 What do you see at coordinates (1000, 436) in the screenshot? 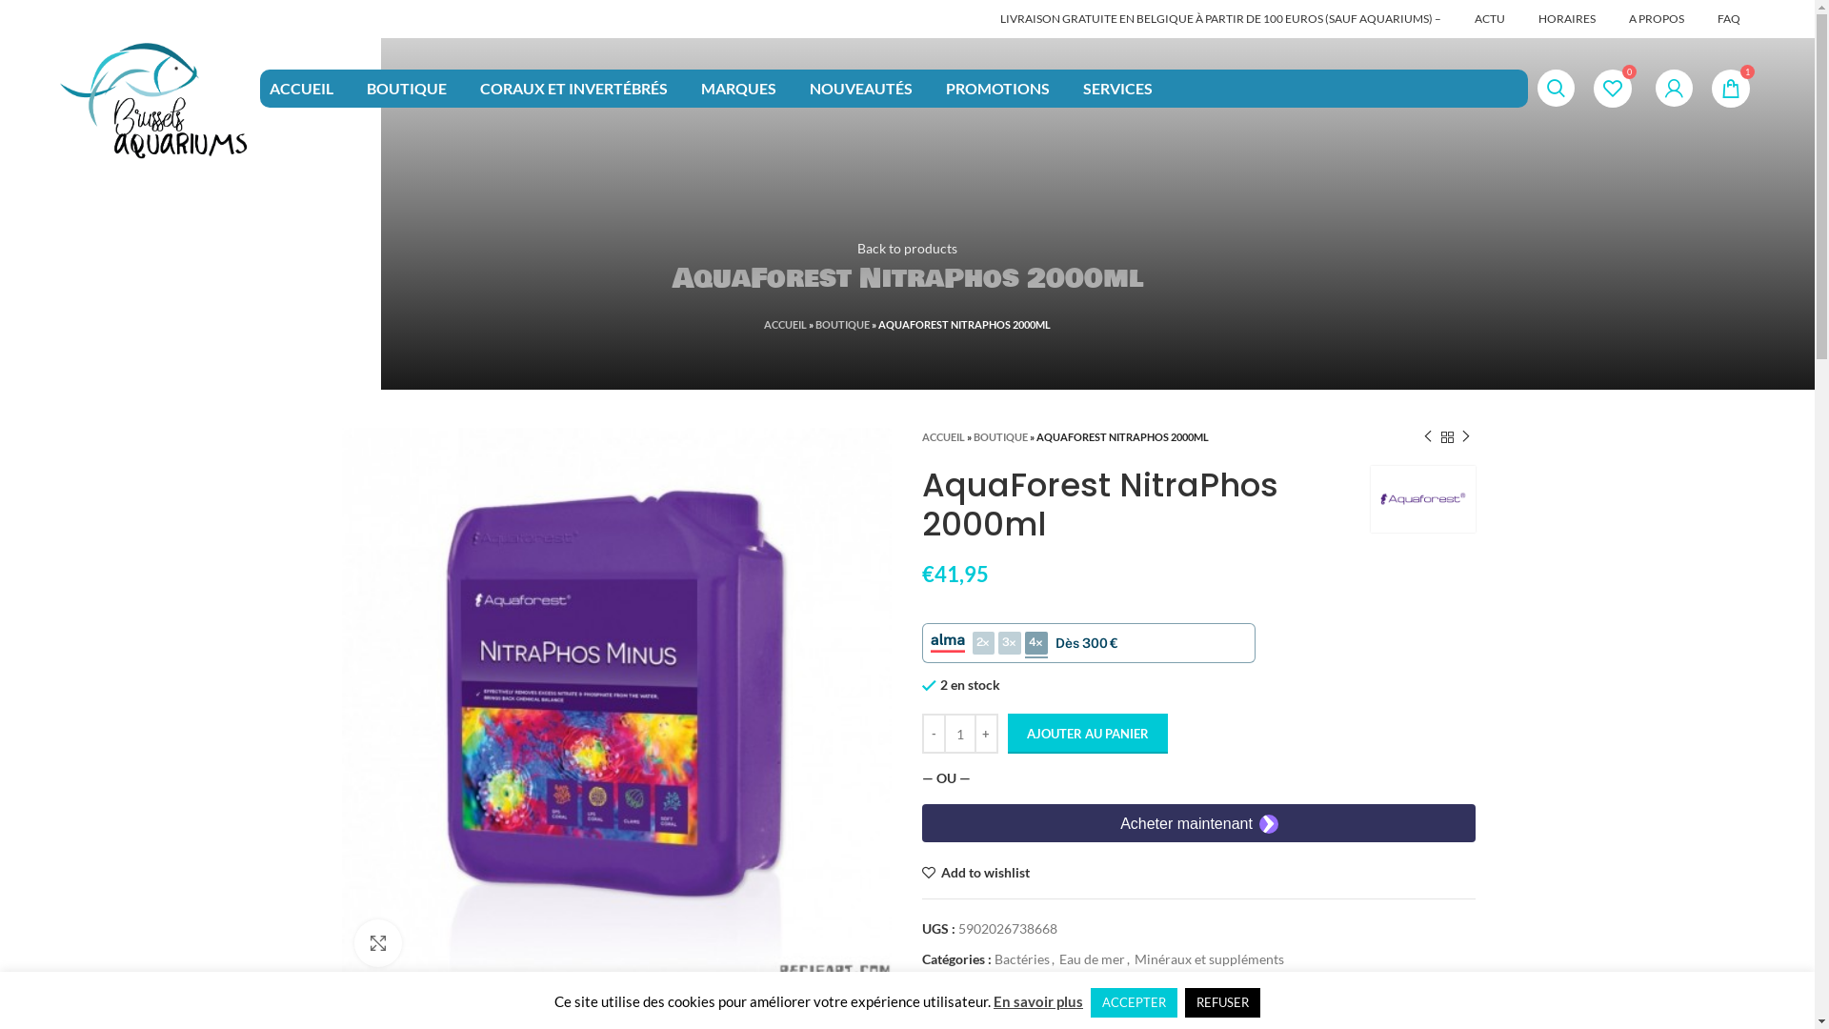
I see `BOUTIQUE` at bounding box center [1000, 436].